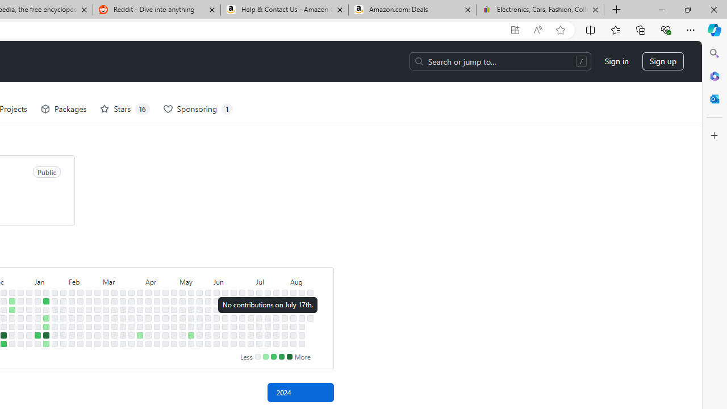 This screenshot has width=727, height=409. I want to click on No contributions on July 25th., so click(276, 326).